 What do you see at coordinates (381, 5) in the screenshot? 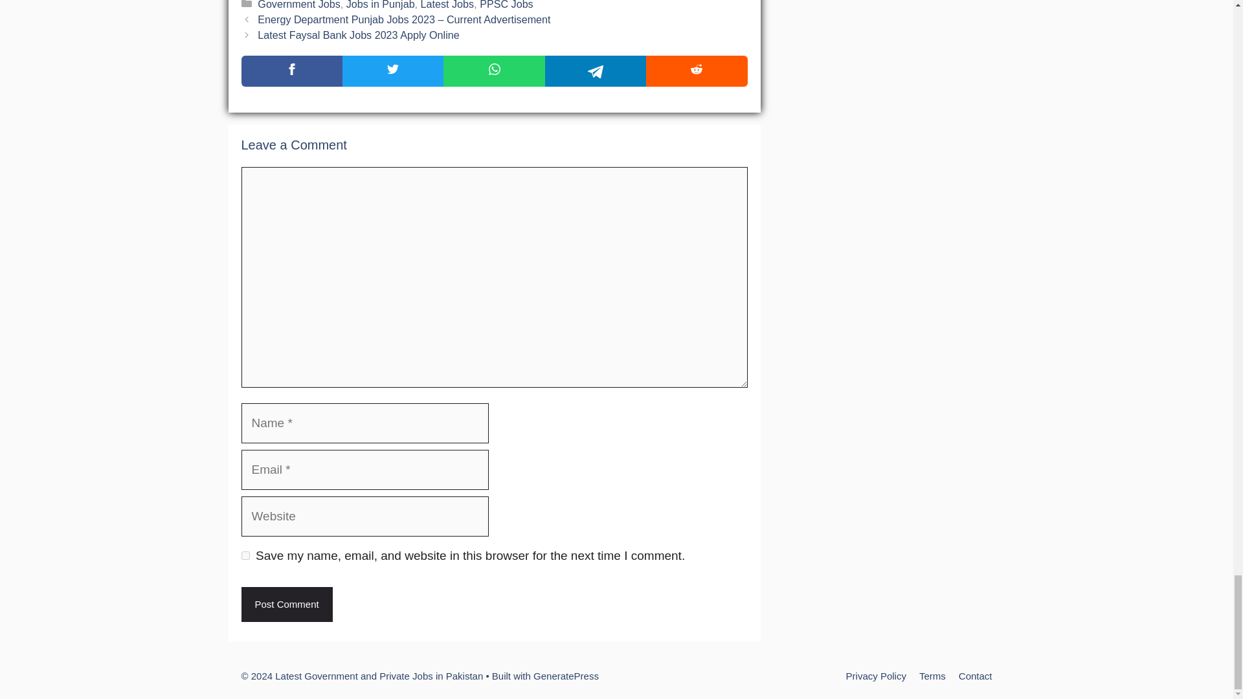
I see `Jobs in Punjab` at bounding box center [381, 5].